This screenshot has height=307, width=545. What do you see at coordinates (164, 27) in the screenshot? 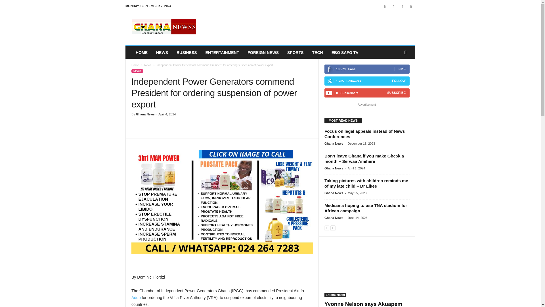
I see `Ghana Latest News` at bounding box center [164, 27].